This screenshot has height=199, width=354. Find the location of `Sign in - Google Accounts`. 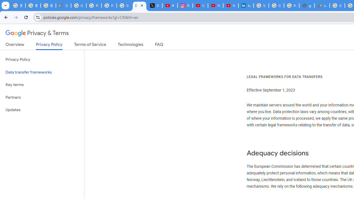

Sign in - Google Accounts is located at coordinates (261, 6).